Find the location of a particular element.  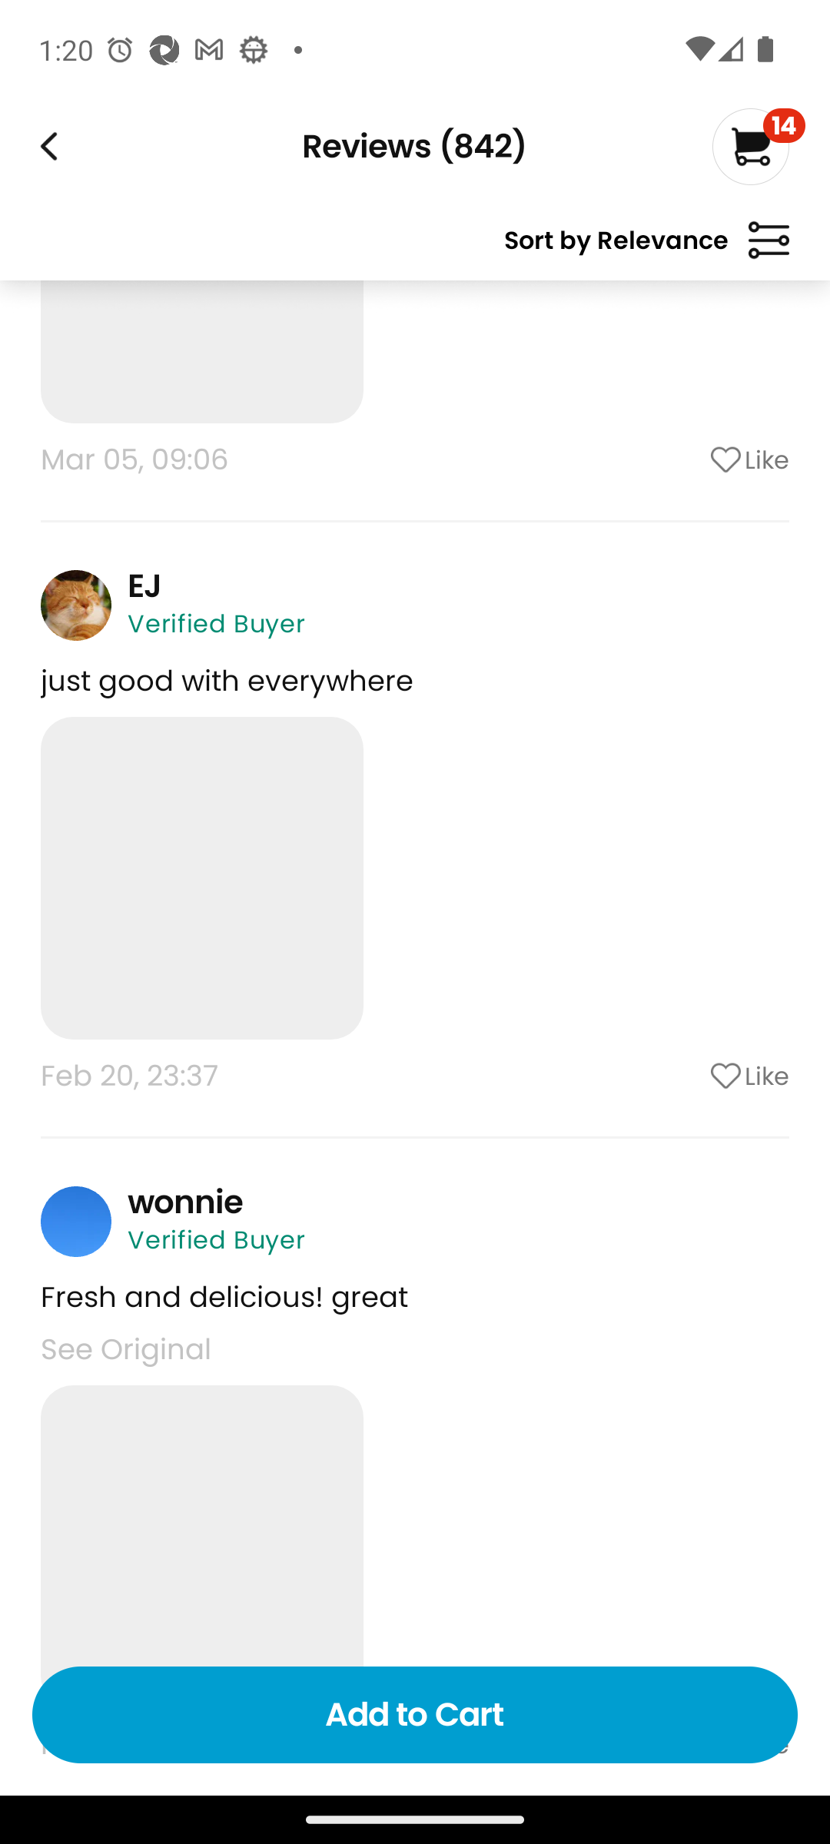

Like is located at coordinates (688, 1076).